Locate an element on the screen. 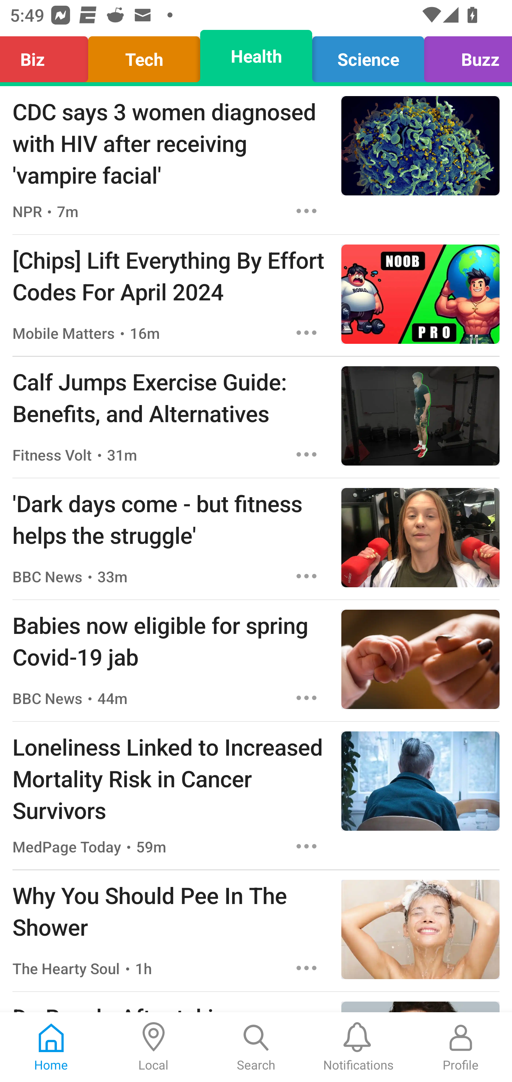 Image resolution: width=512 pixels, height=1082 pixels. Options is located at coordinates (306, 698).